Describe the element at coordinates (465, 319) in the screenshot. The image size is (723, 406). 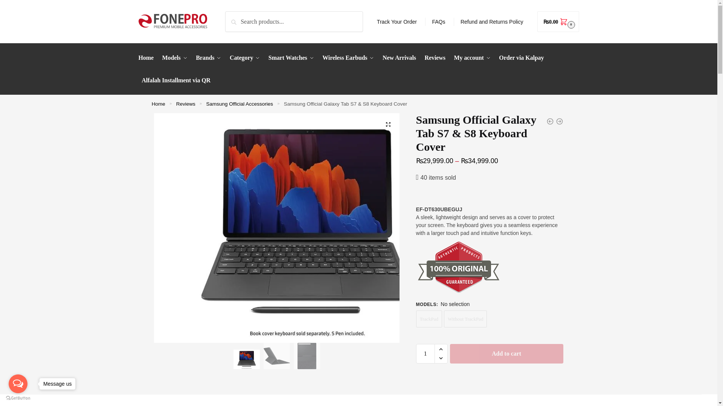
I see `Without TrackPad - Out of stock` at that location.